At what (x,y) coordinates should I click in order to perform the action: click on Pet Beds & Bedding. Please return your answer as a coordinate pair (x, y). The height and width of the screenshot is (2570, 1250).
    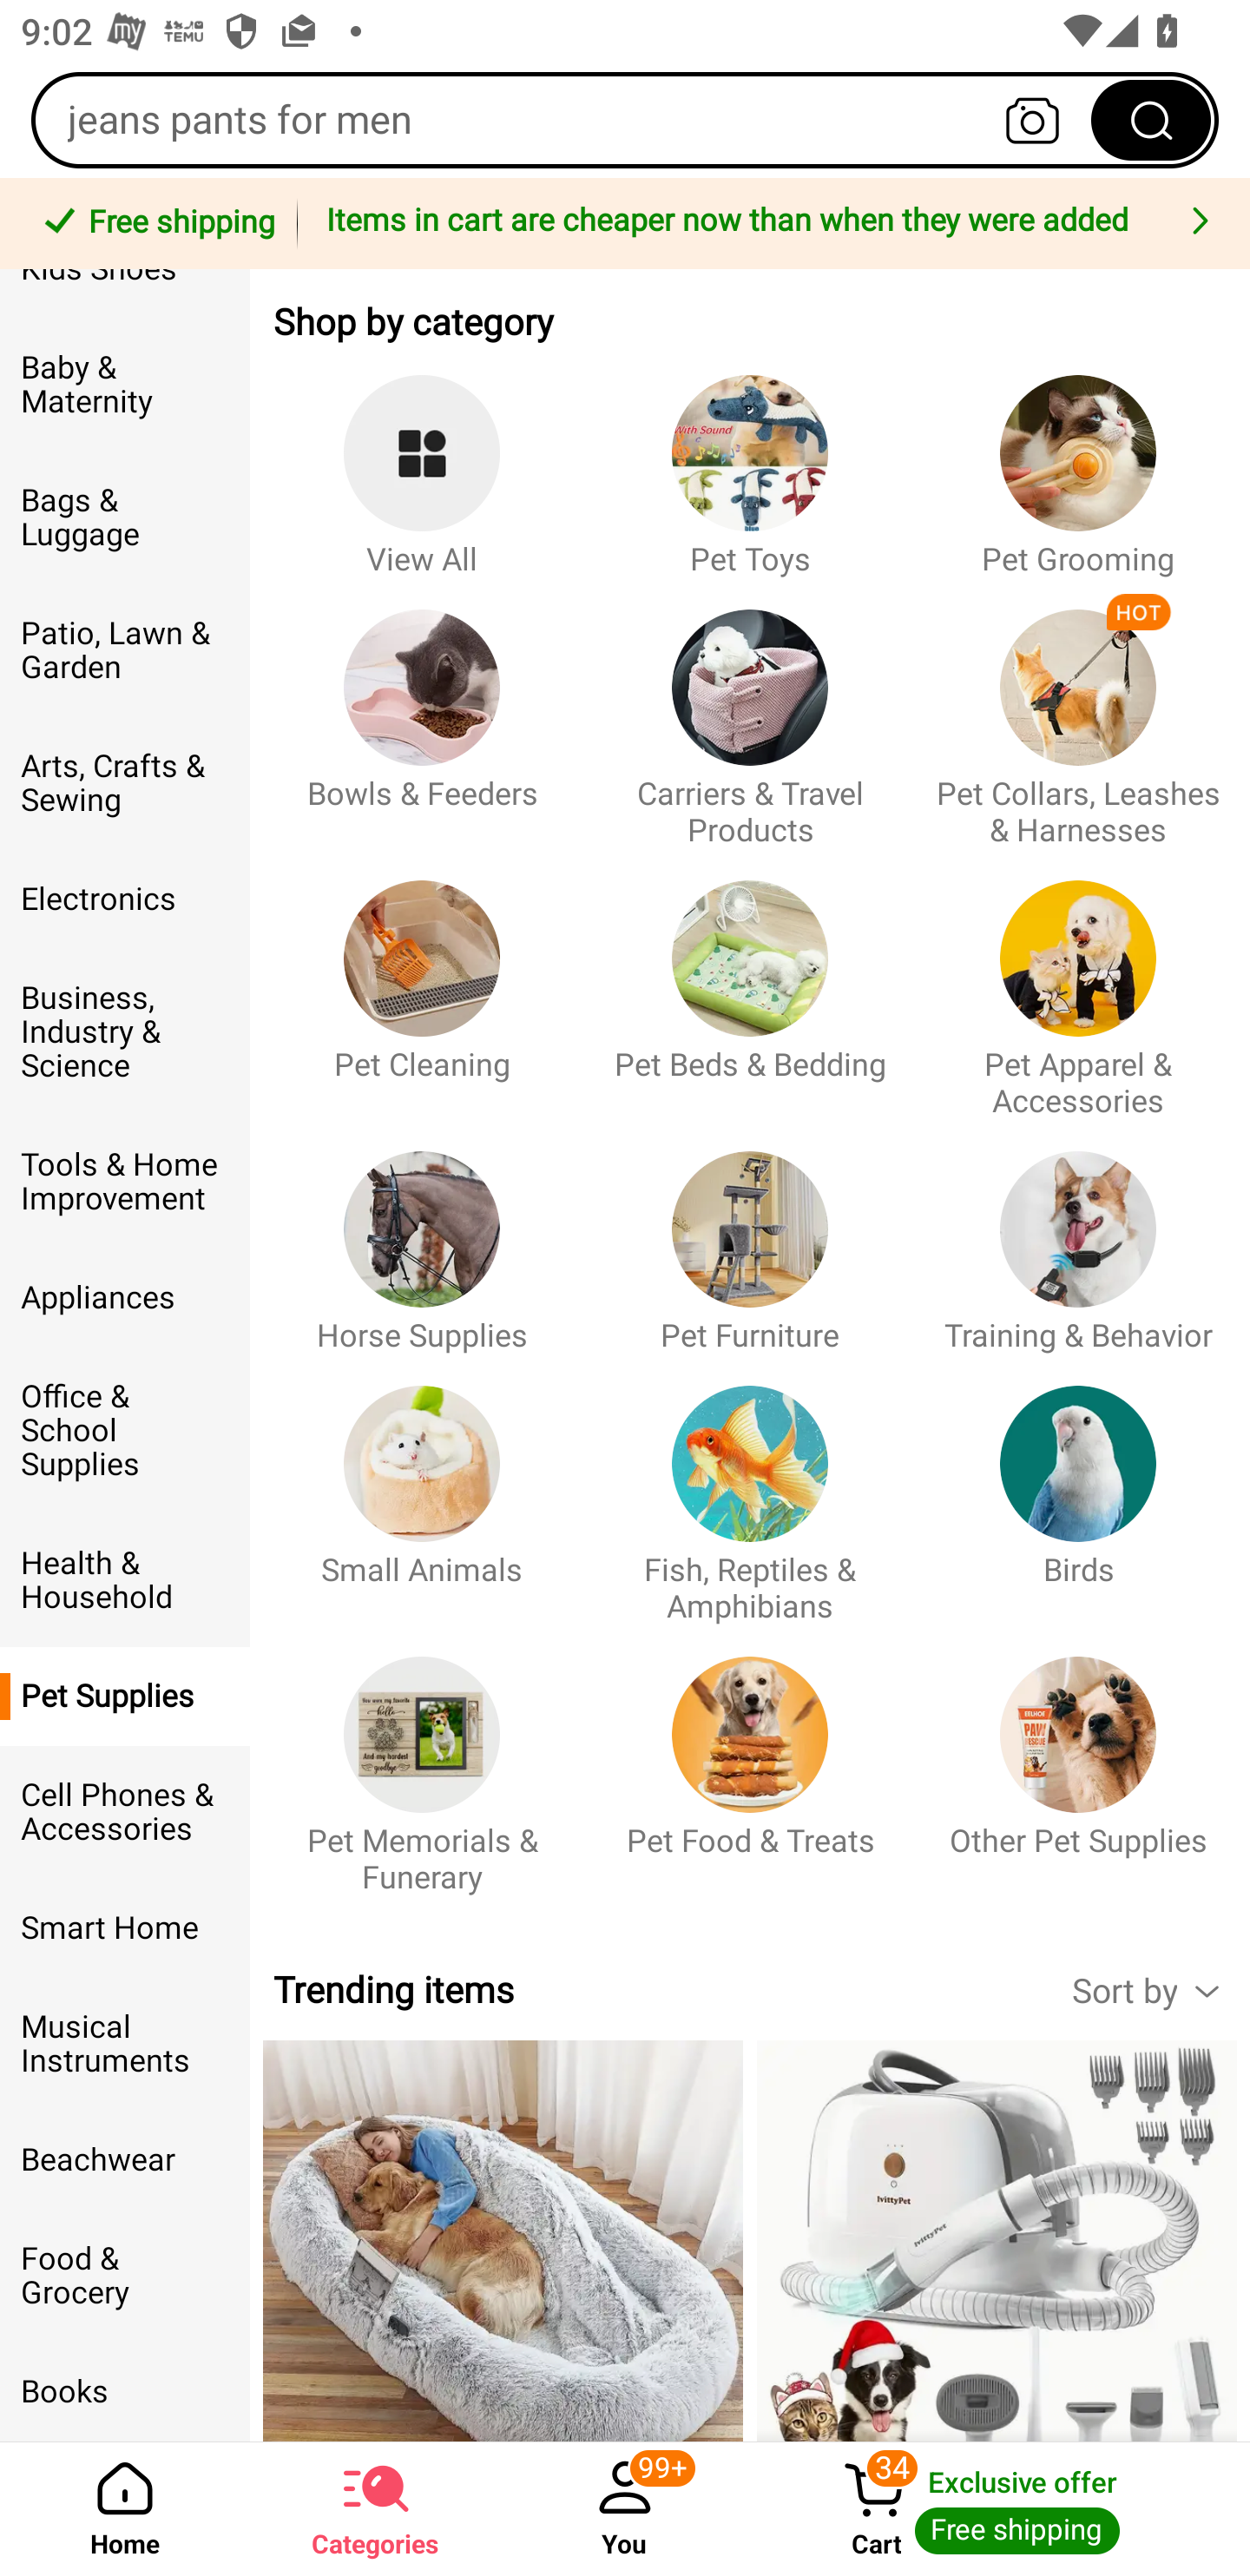
    Looking at the image, I should click on (750, 984).